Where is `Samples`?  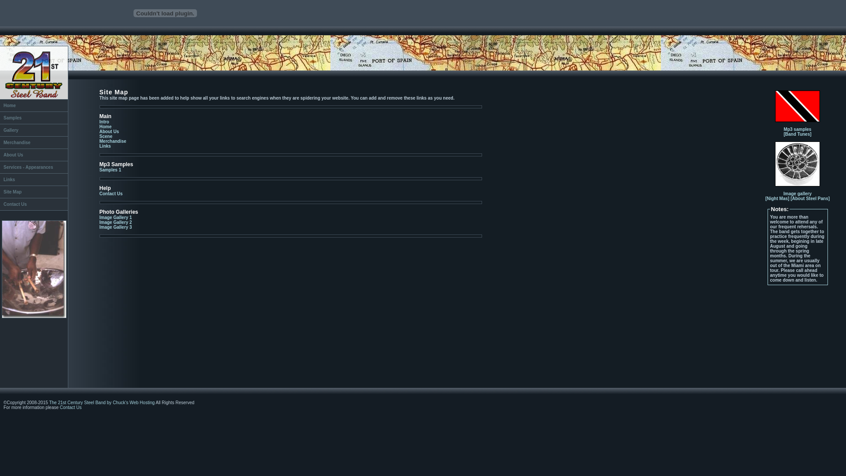 Samples is located at coordinates (34, 118).